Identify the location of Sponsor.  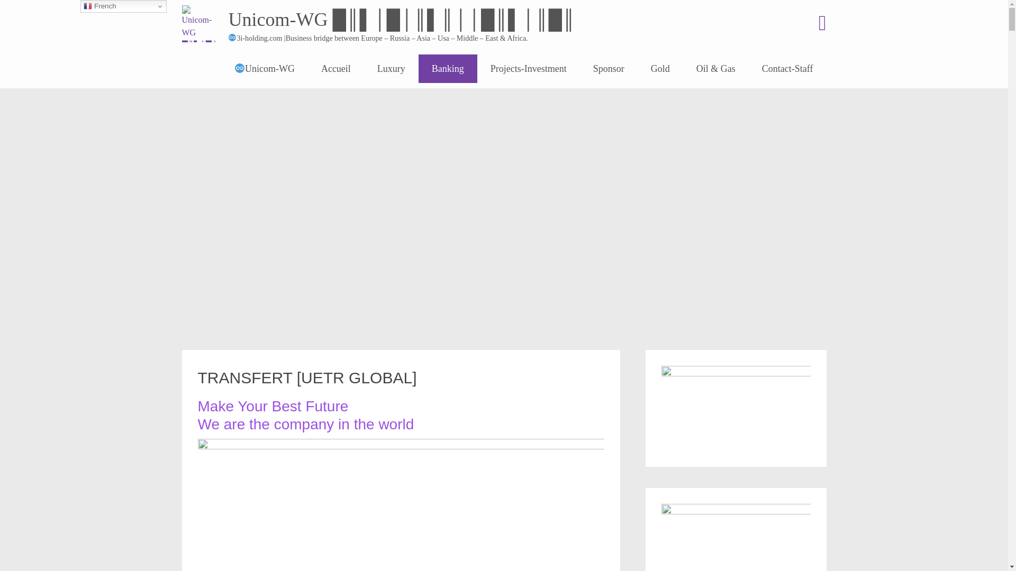
(609, 69).